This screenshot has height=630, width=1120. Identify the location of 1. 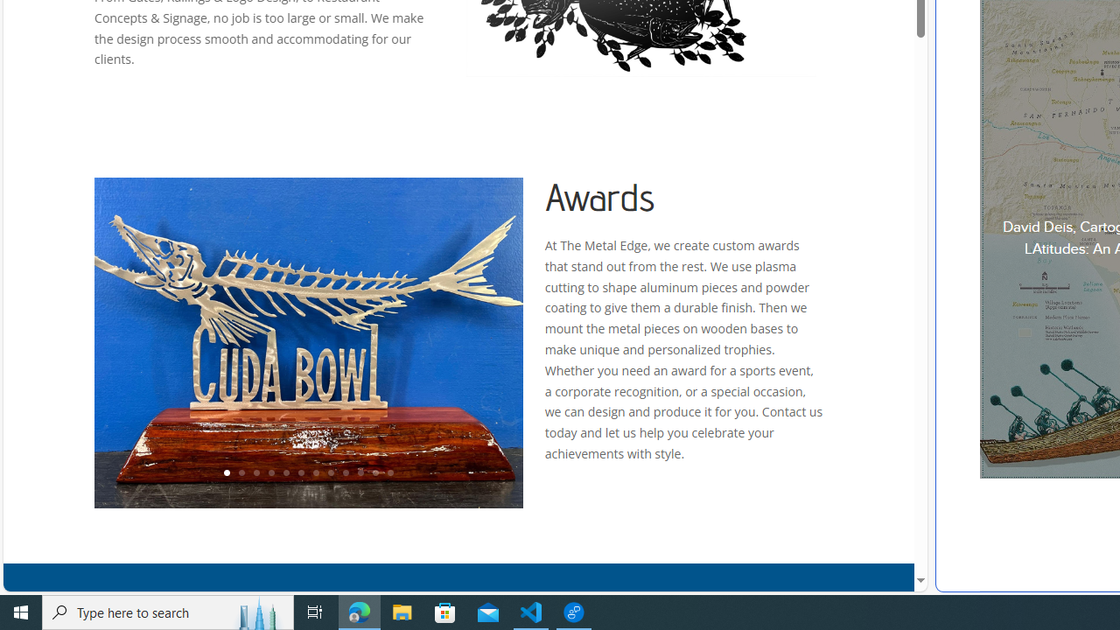
(226, 473).